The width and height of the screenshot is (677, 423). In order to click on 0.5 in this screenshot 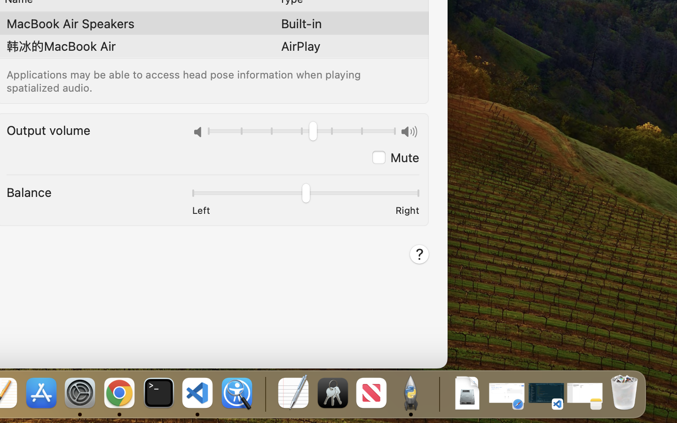, I will do `click(305, 195)`.